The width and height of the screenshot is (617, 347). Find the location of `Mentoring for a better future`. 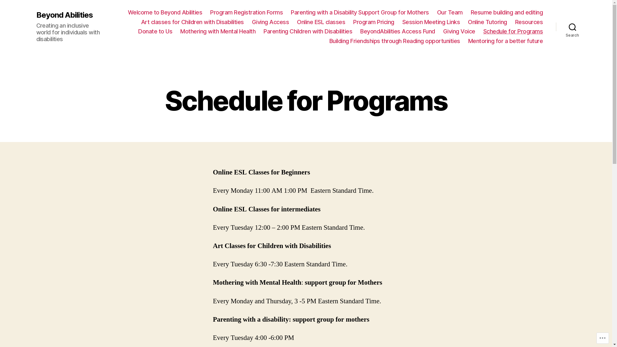

Mentoring for a better future is located at coordinates (506, 41).